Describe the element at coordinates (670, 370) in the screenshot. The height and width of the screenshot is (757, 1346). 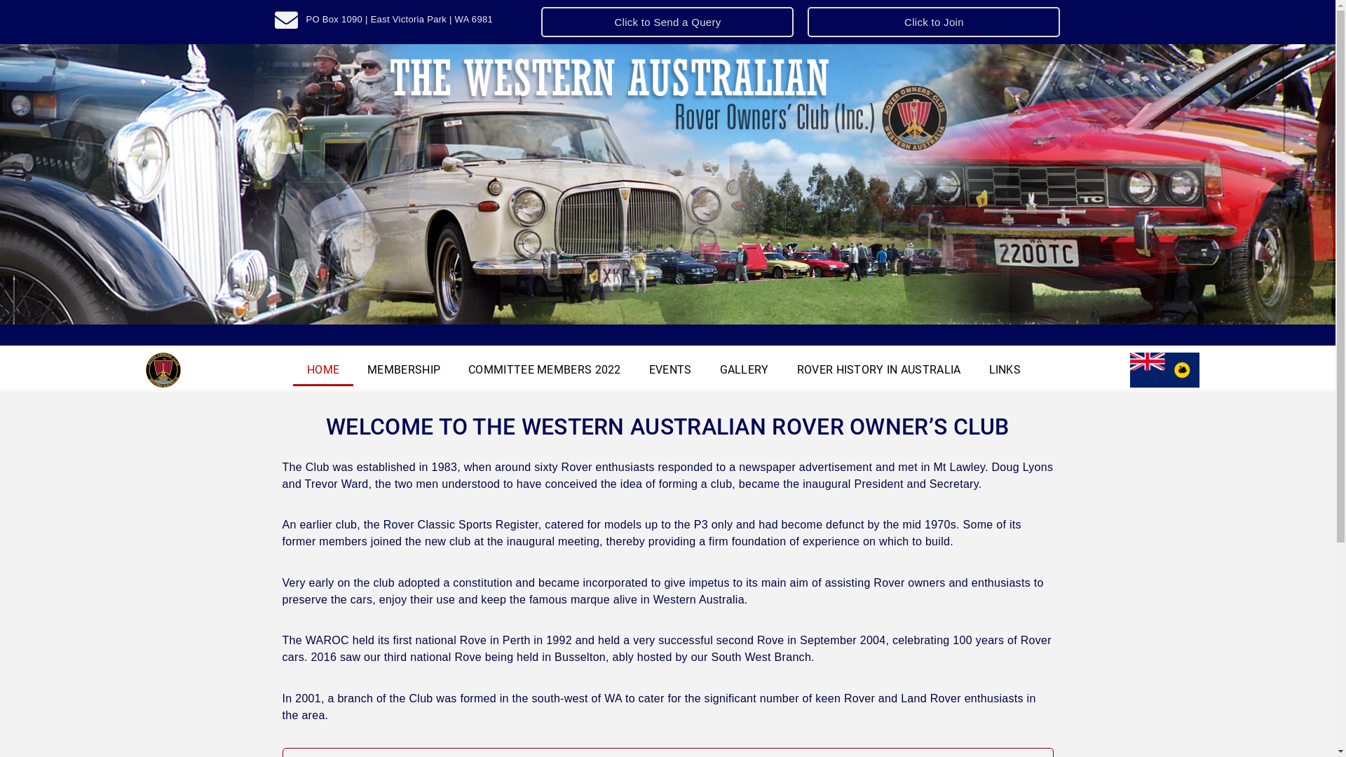
I see `EVENTS` at that location.